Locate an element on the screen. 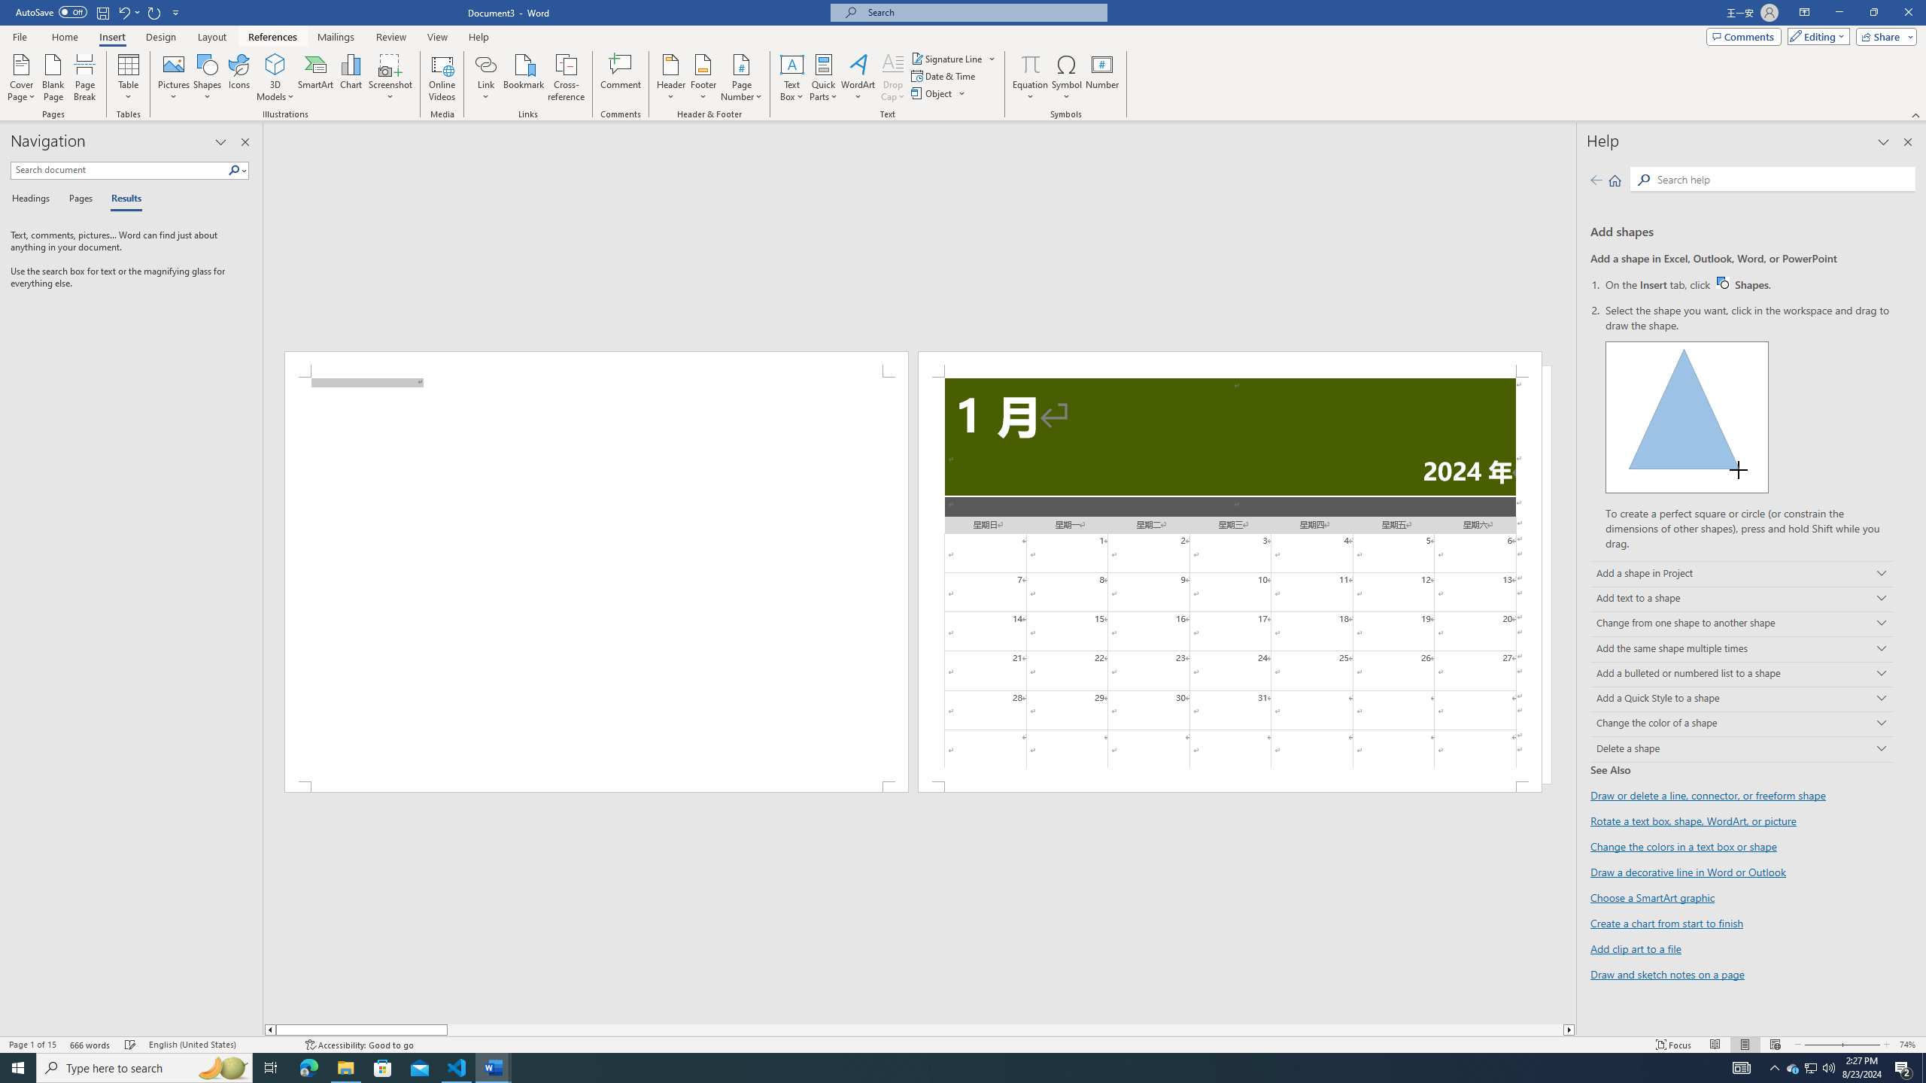 The image size is (1926, 1083). Signature Line is located at coordinates (954, 59).